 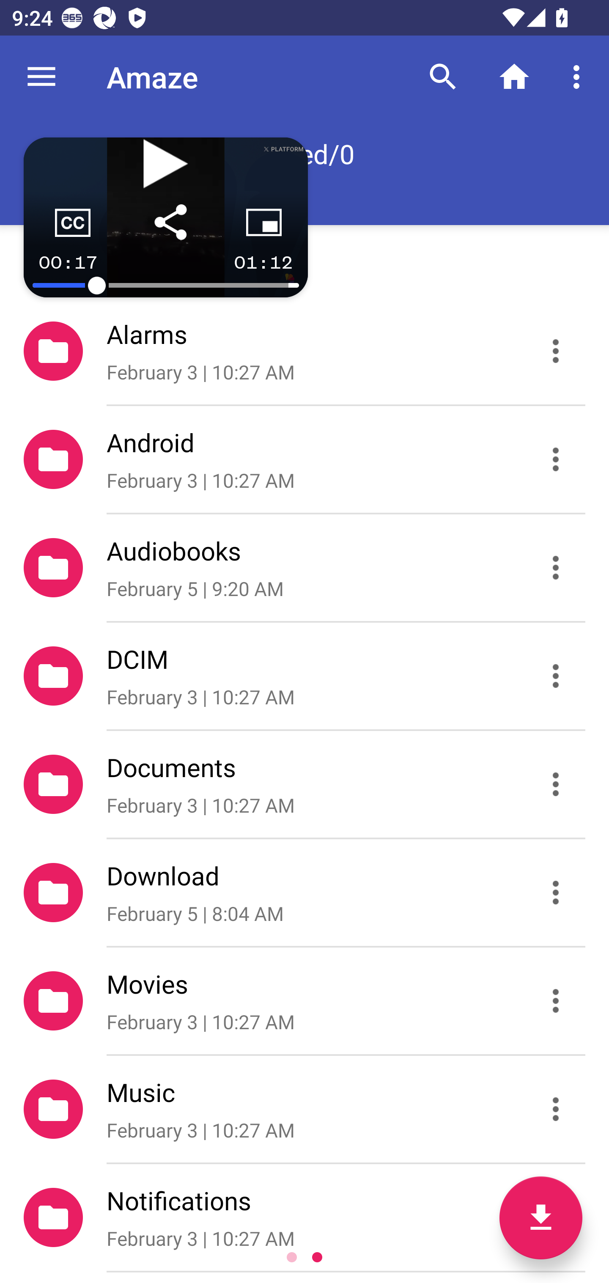 What do you see at coordinates (304, 1001) in the screenshot?
I see `Movies February 3 | 10:27 AM` at bounding box center [304, 1001].